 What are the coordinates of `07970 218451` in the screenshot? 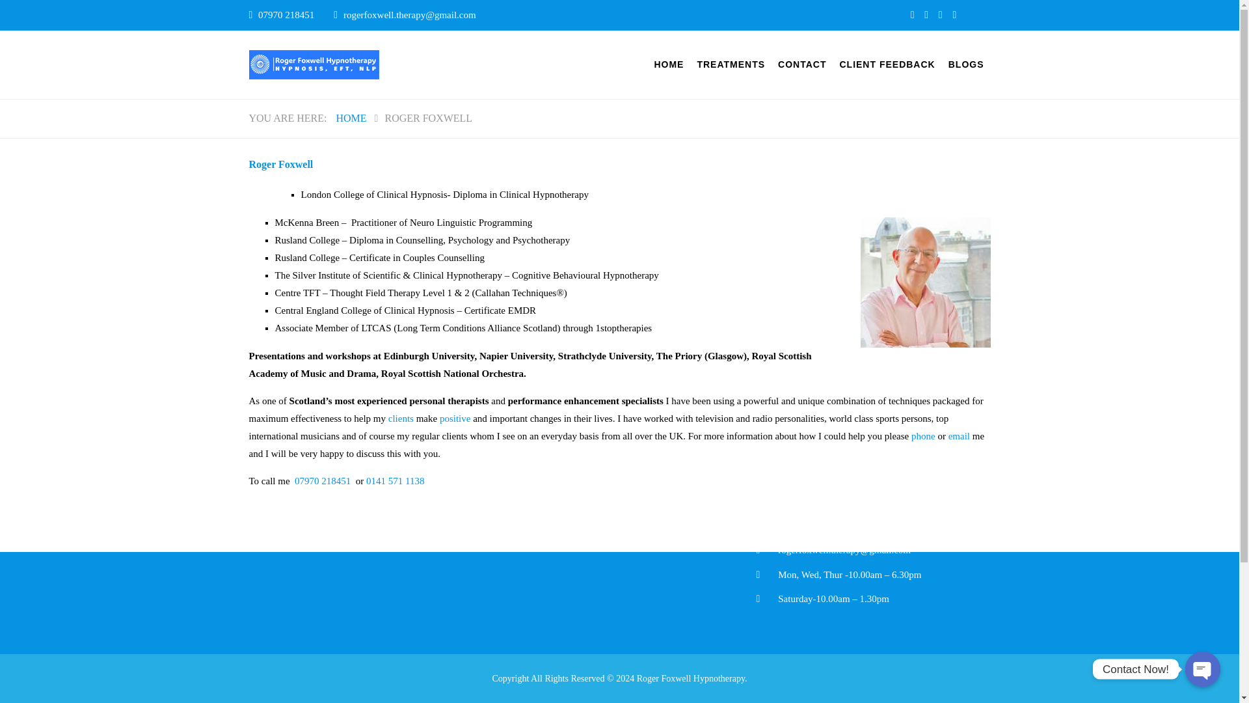 It's located at (288, 15).